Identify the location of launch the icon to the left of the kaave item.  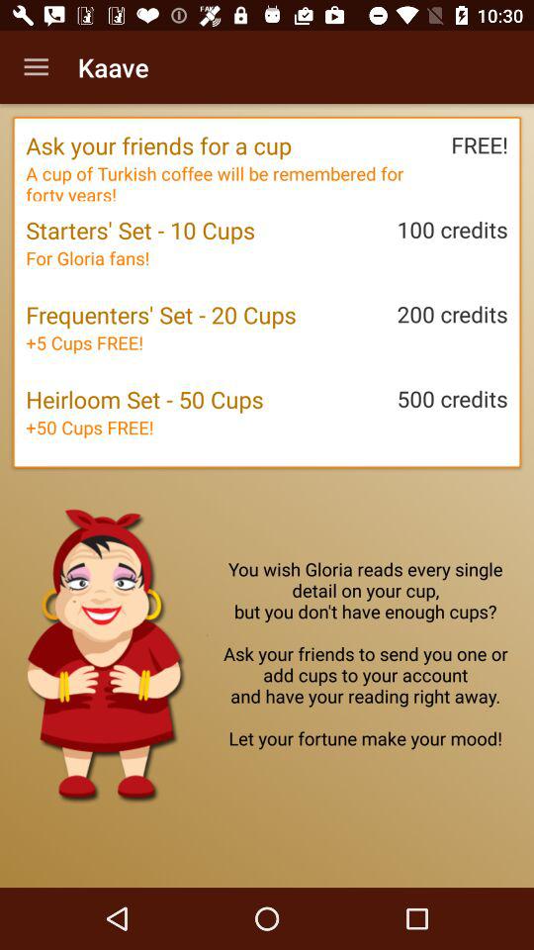
(36, 67).